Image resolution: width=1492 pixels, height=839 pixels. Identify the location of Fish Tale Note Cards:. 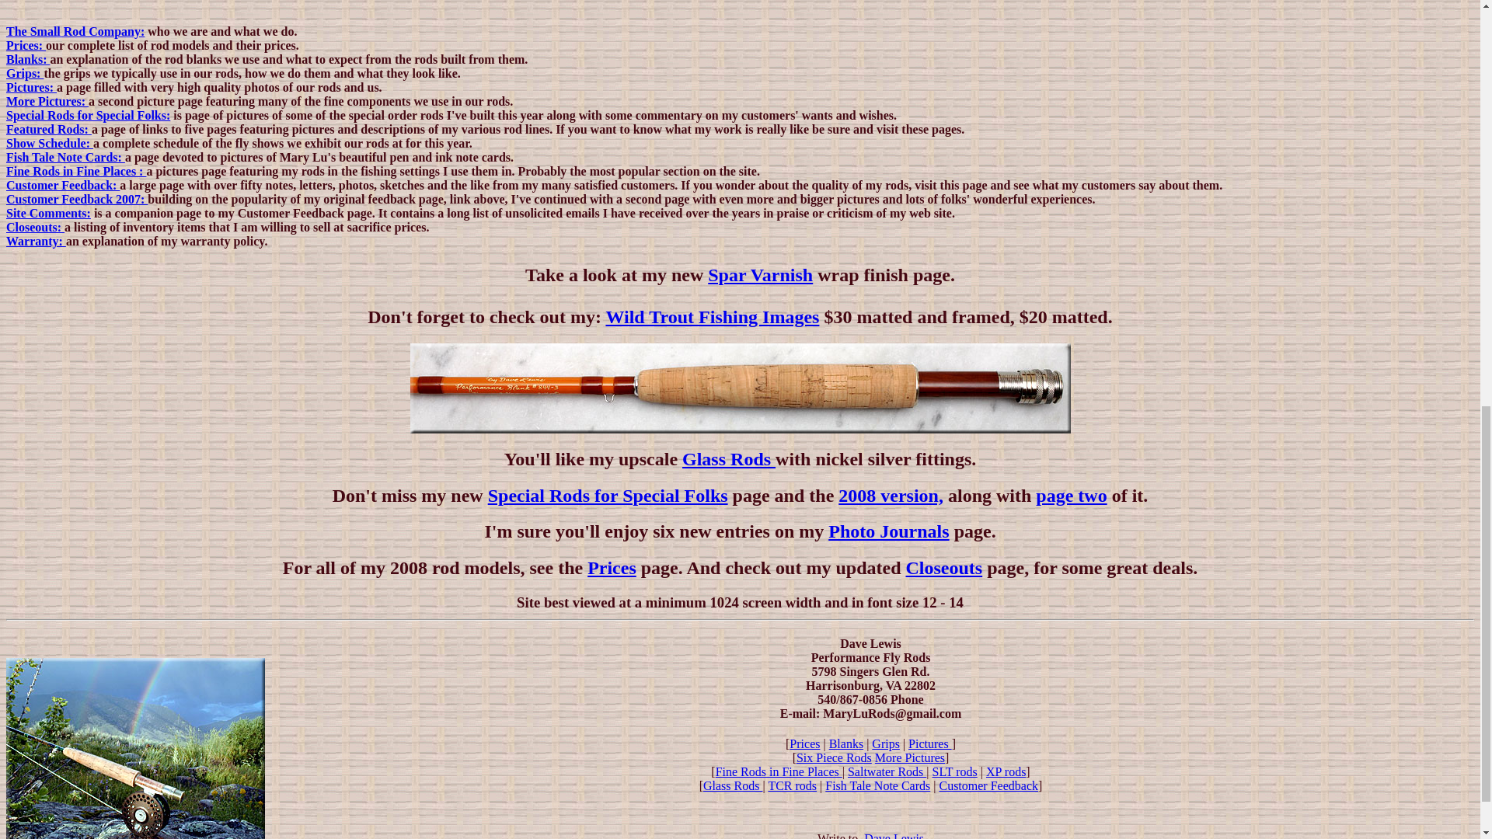
(65, 157).